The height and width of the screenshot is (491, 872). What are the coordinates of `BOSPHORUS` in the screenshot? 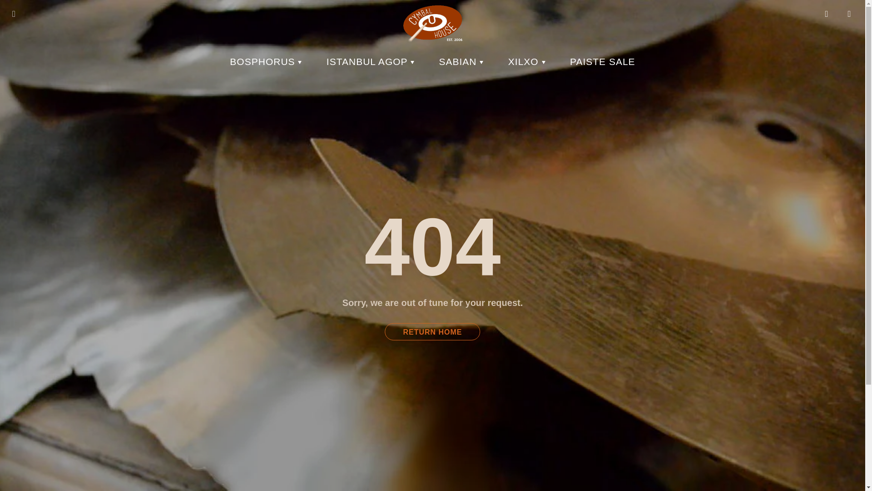 It's located at (266, 61).